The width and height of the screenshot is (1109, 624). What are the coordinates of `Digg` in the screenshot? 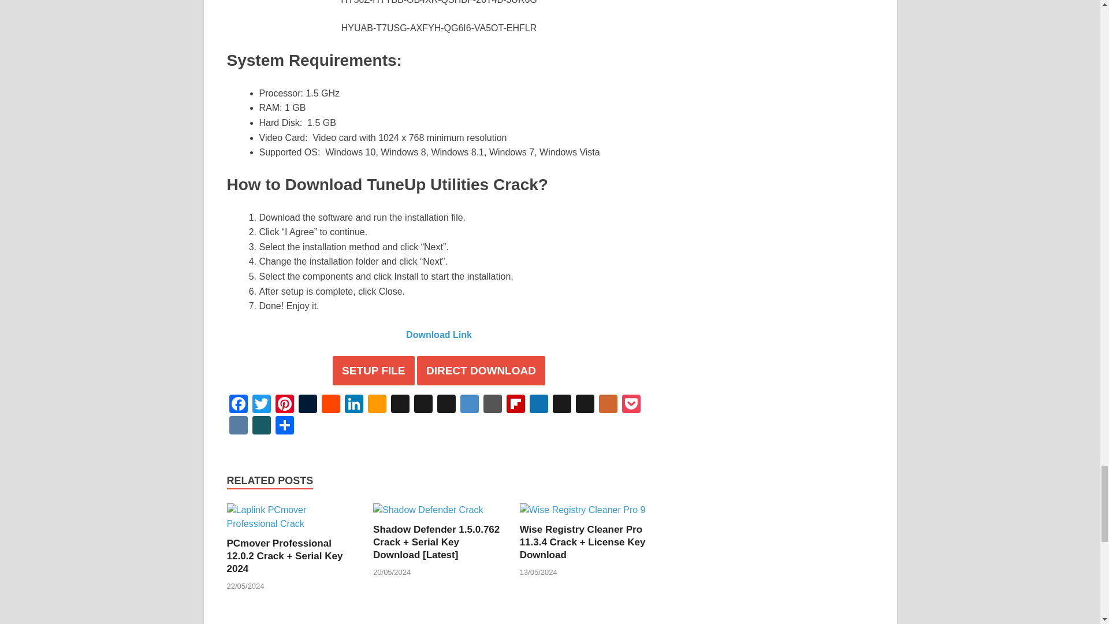 It's located at (446, 405).